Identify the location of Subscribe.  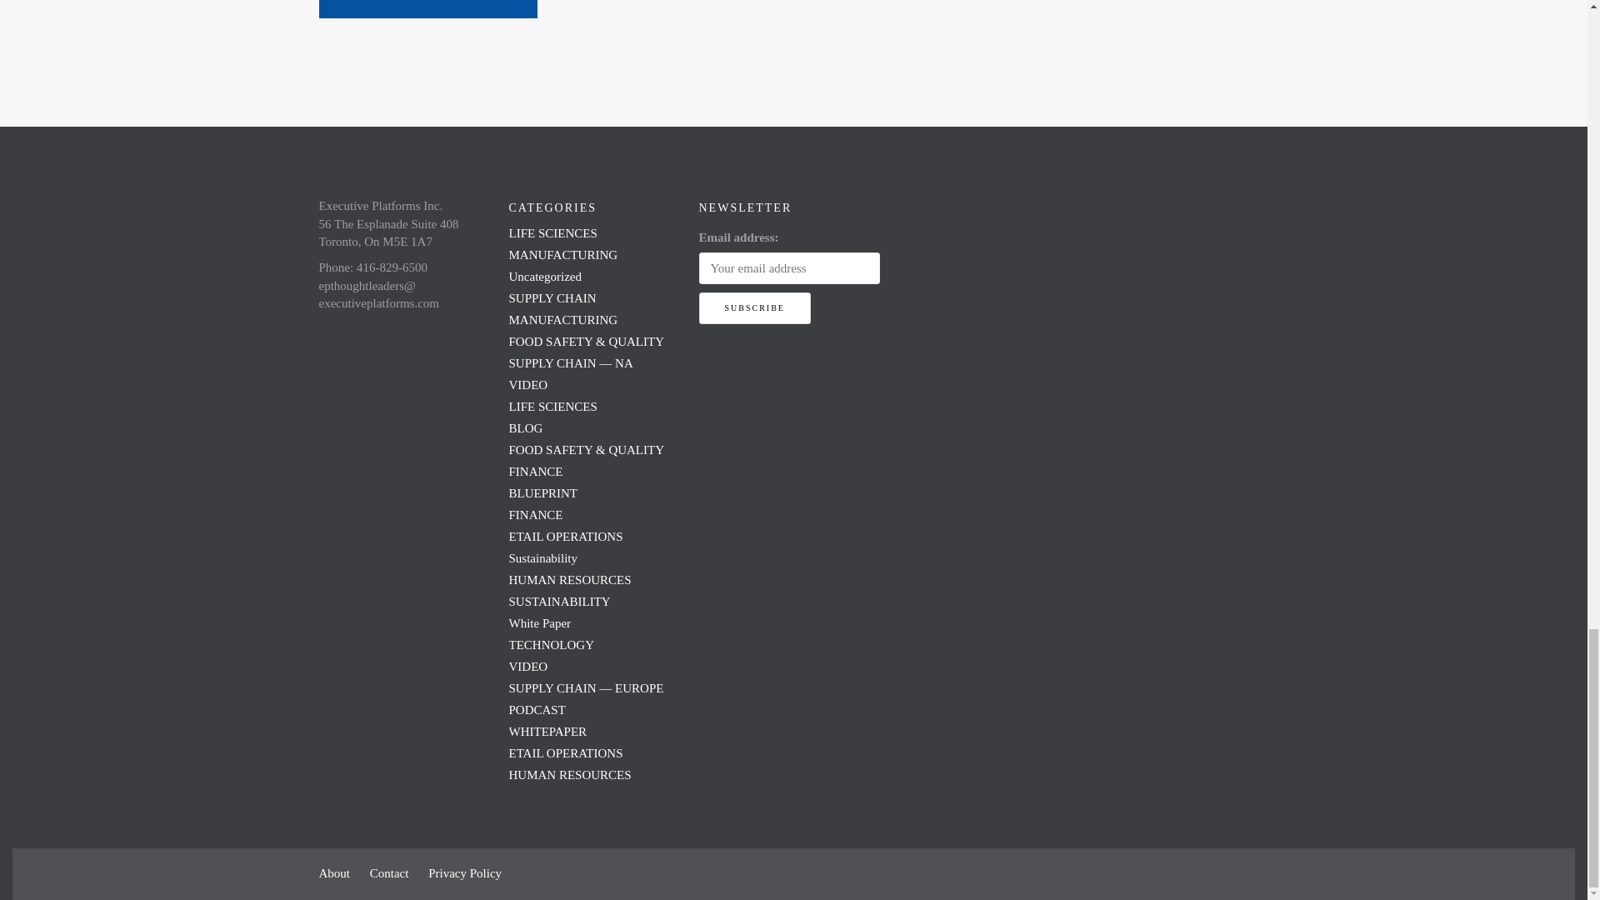
(753, 308).